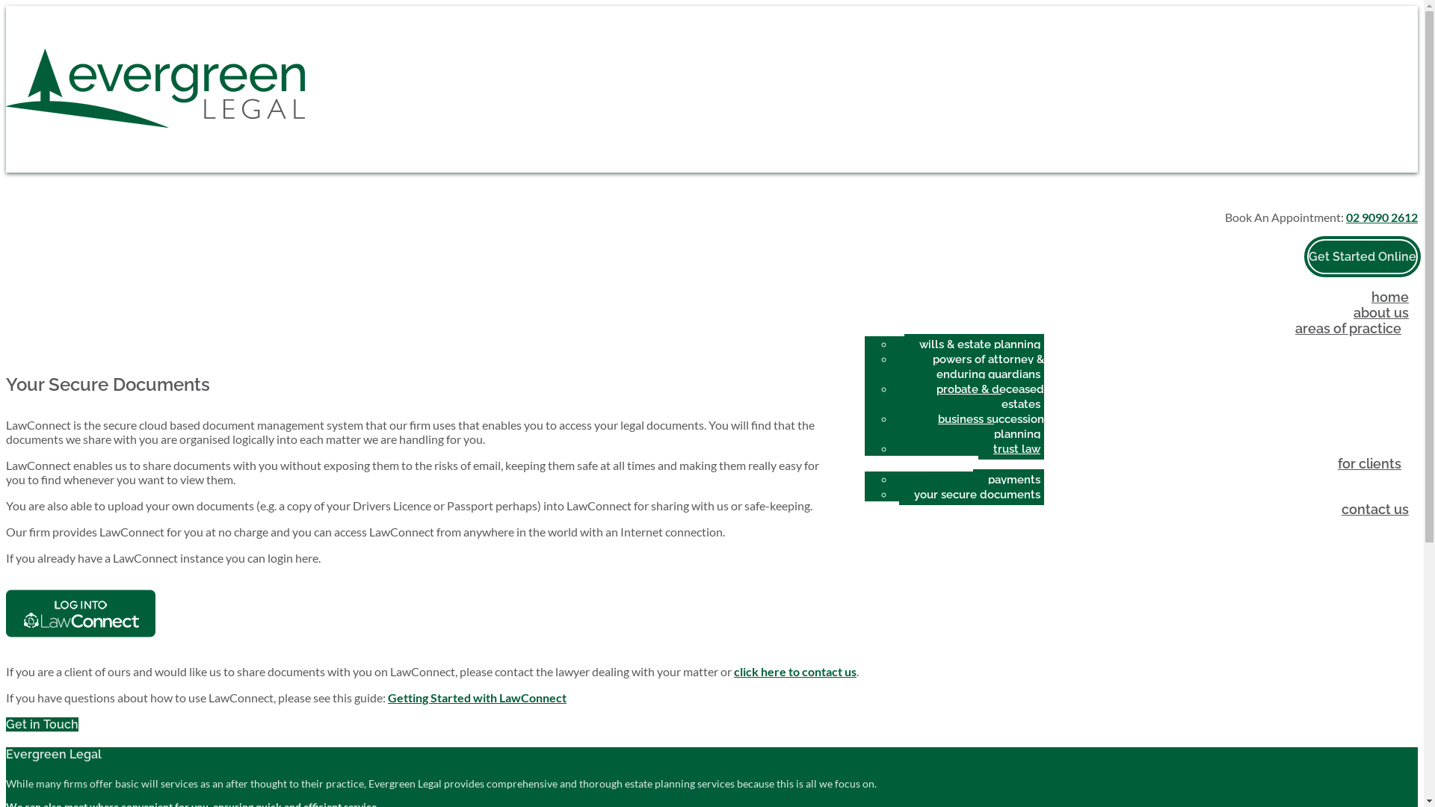 The height and width of the screenshot is (807, 1435). Describe the element at coordinates (981, 367) in the screenshot. I see `powers of attorney & enduring guardians` at that location.